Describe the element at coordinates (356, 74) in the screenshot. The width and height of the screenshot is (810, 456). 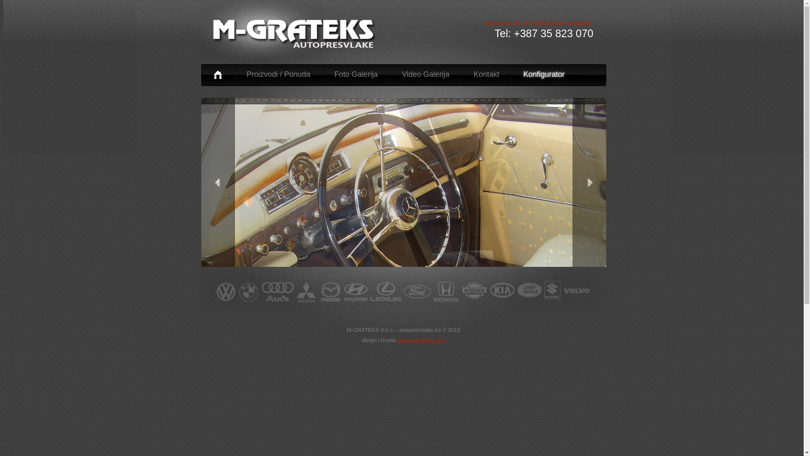
I see `Foto Galerija` at that location.